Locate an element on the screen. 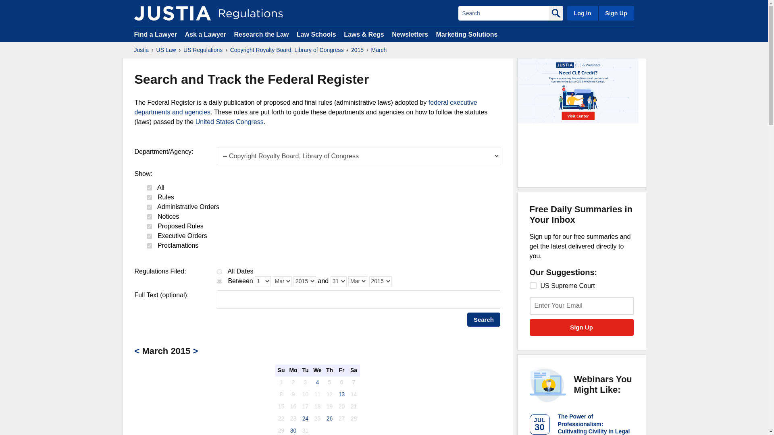  Log In is located at coordinates (582, 13).